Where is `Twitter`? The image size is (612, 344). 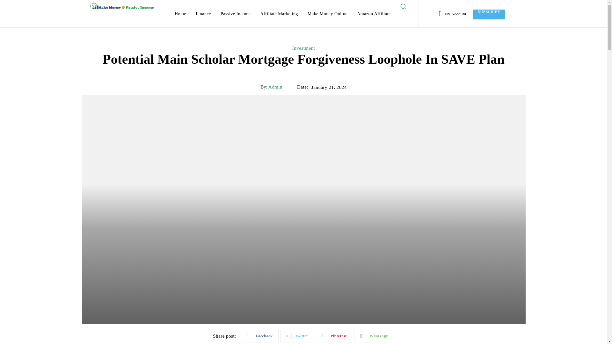 Twitter is located at coordinates (297, 336).